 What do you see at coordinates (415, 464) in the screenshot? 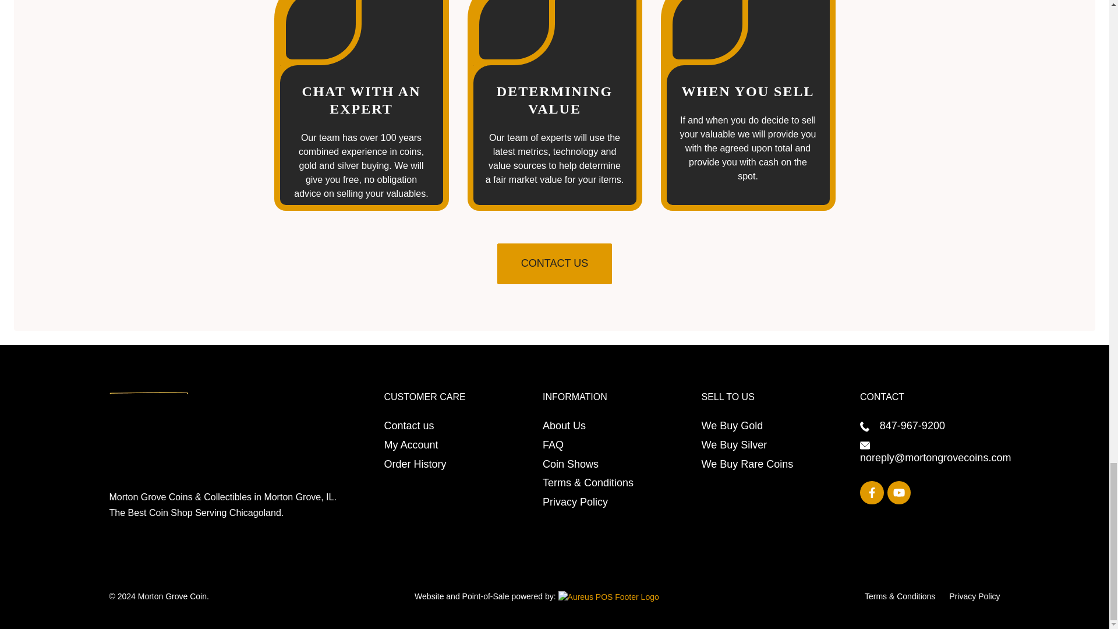
I see `Order History` at bounding box center [415, 464].